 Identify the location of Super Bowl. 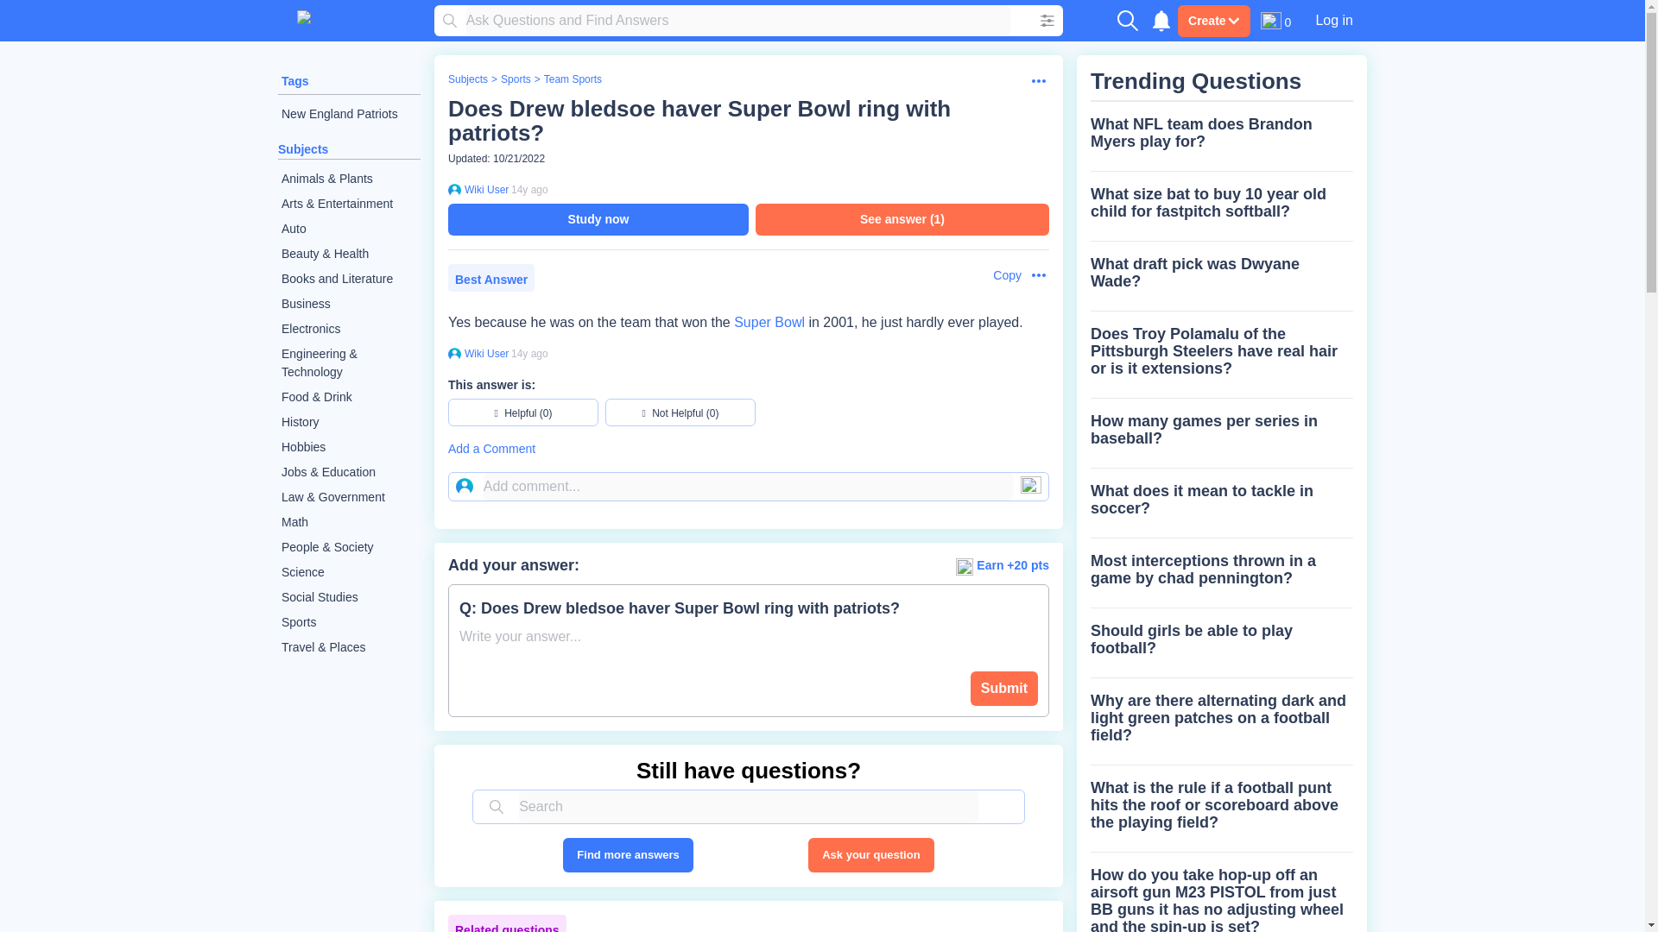
(769, 323).